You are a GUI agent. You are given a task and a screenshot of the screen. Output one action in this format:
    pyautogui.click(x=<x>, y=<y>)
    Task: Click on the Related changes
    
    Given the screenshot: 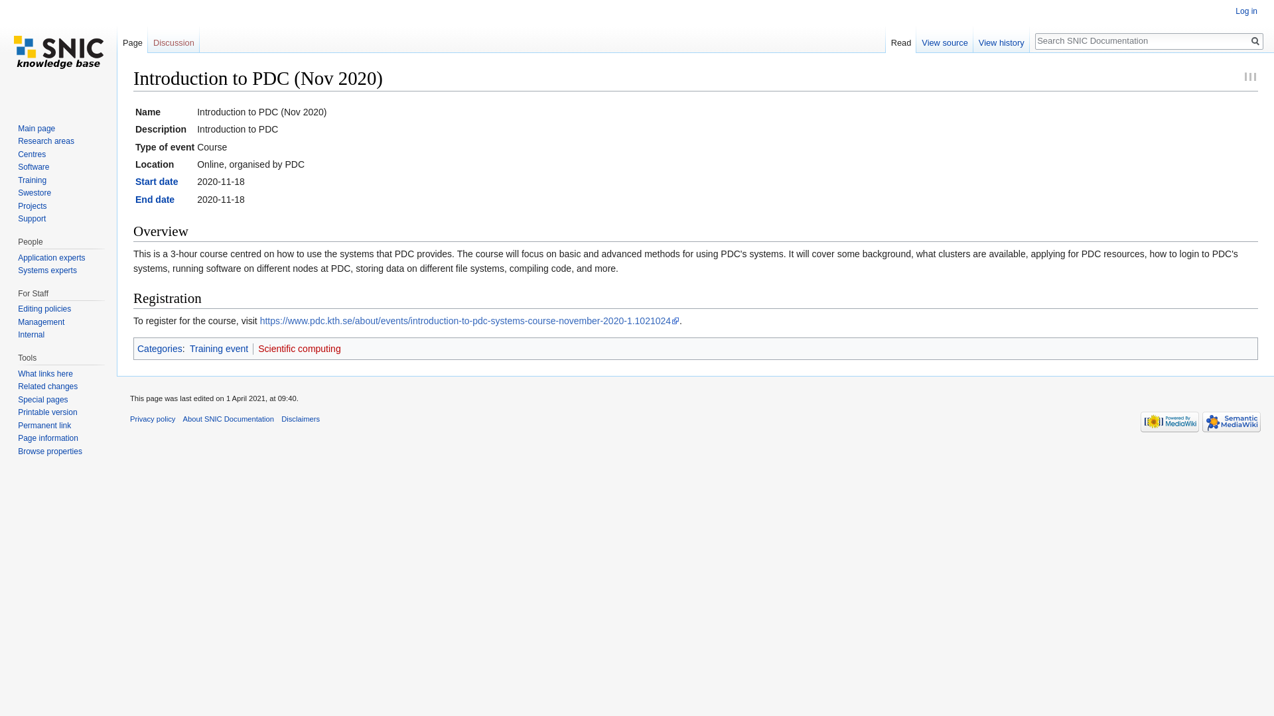 What is the action you would take?
    pyautogui.click(x=48, y=386)
    